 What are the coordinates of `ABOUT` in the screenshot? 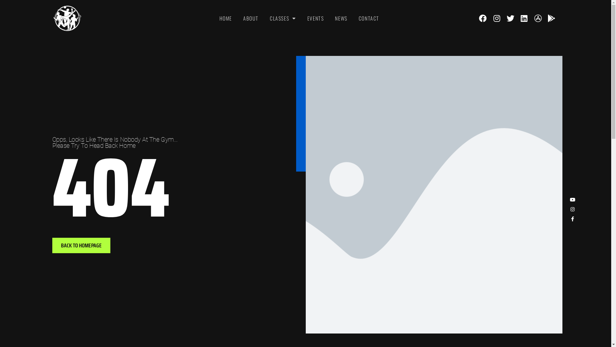 It's located at (251, 18).